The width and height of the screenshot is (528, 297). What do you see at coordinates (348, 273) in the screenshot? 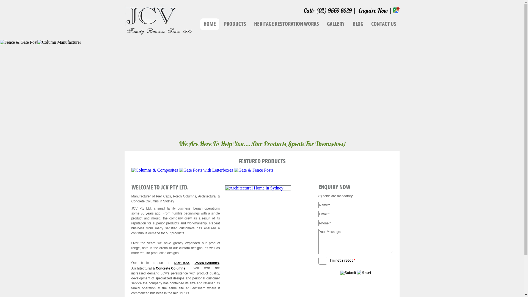
I see `Submit` at bounding box center [348, 273].